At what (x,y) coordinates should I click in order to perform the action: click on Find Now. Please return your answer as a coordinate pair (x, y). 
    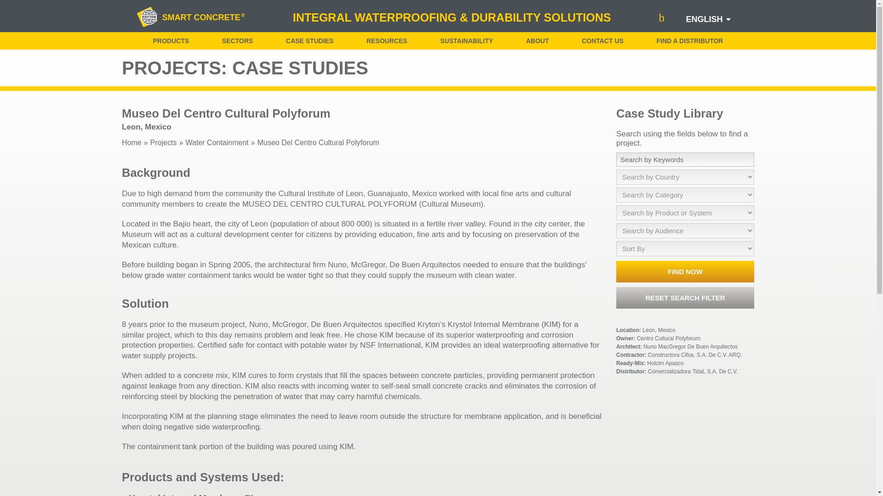
    Looking at the image, I should click on (685, 271).